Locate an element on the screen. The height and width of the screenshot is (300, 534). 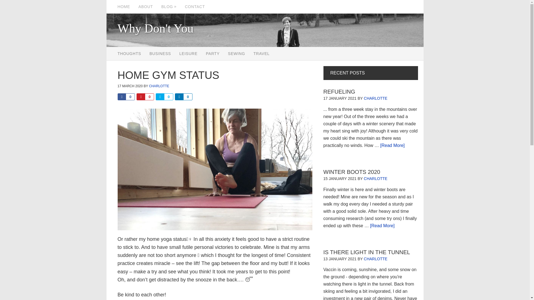
THOUGHTS is located at coordinates (129, 53).